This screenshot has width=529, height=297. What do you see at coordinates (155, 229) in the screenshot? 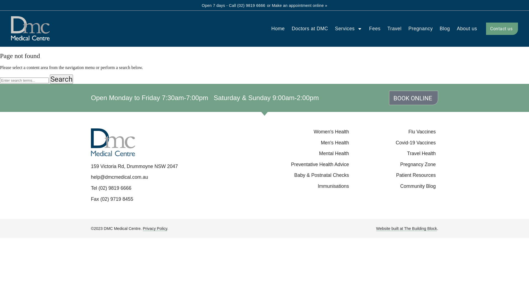
I see `Privacy Policy` at bounding box center [155, 229].